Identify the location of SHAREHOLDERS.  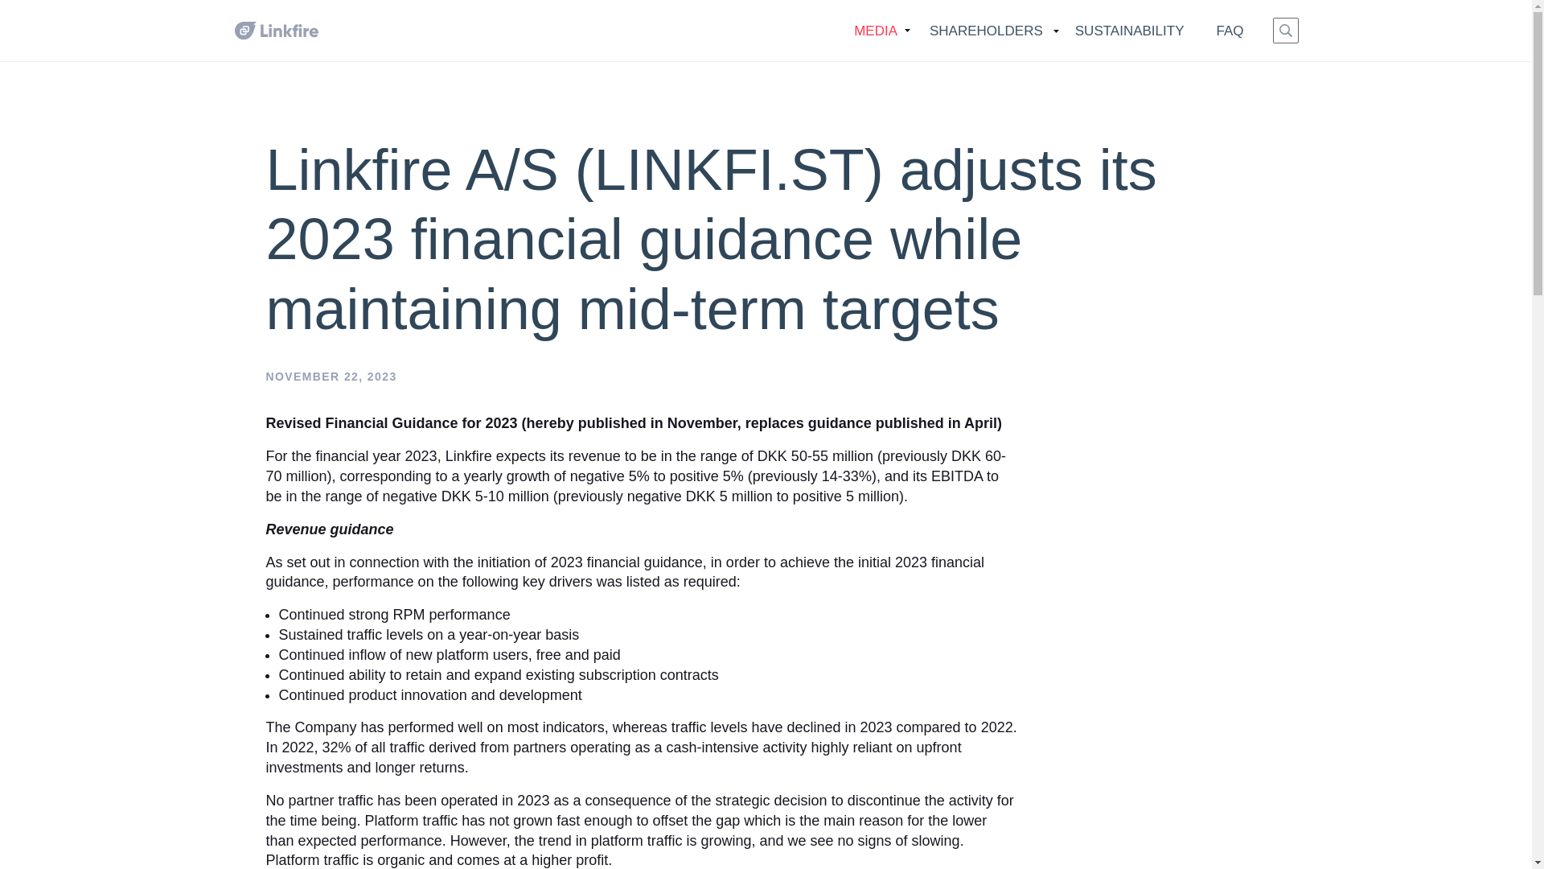
(986, 38).